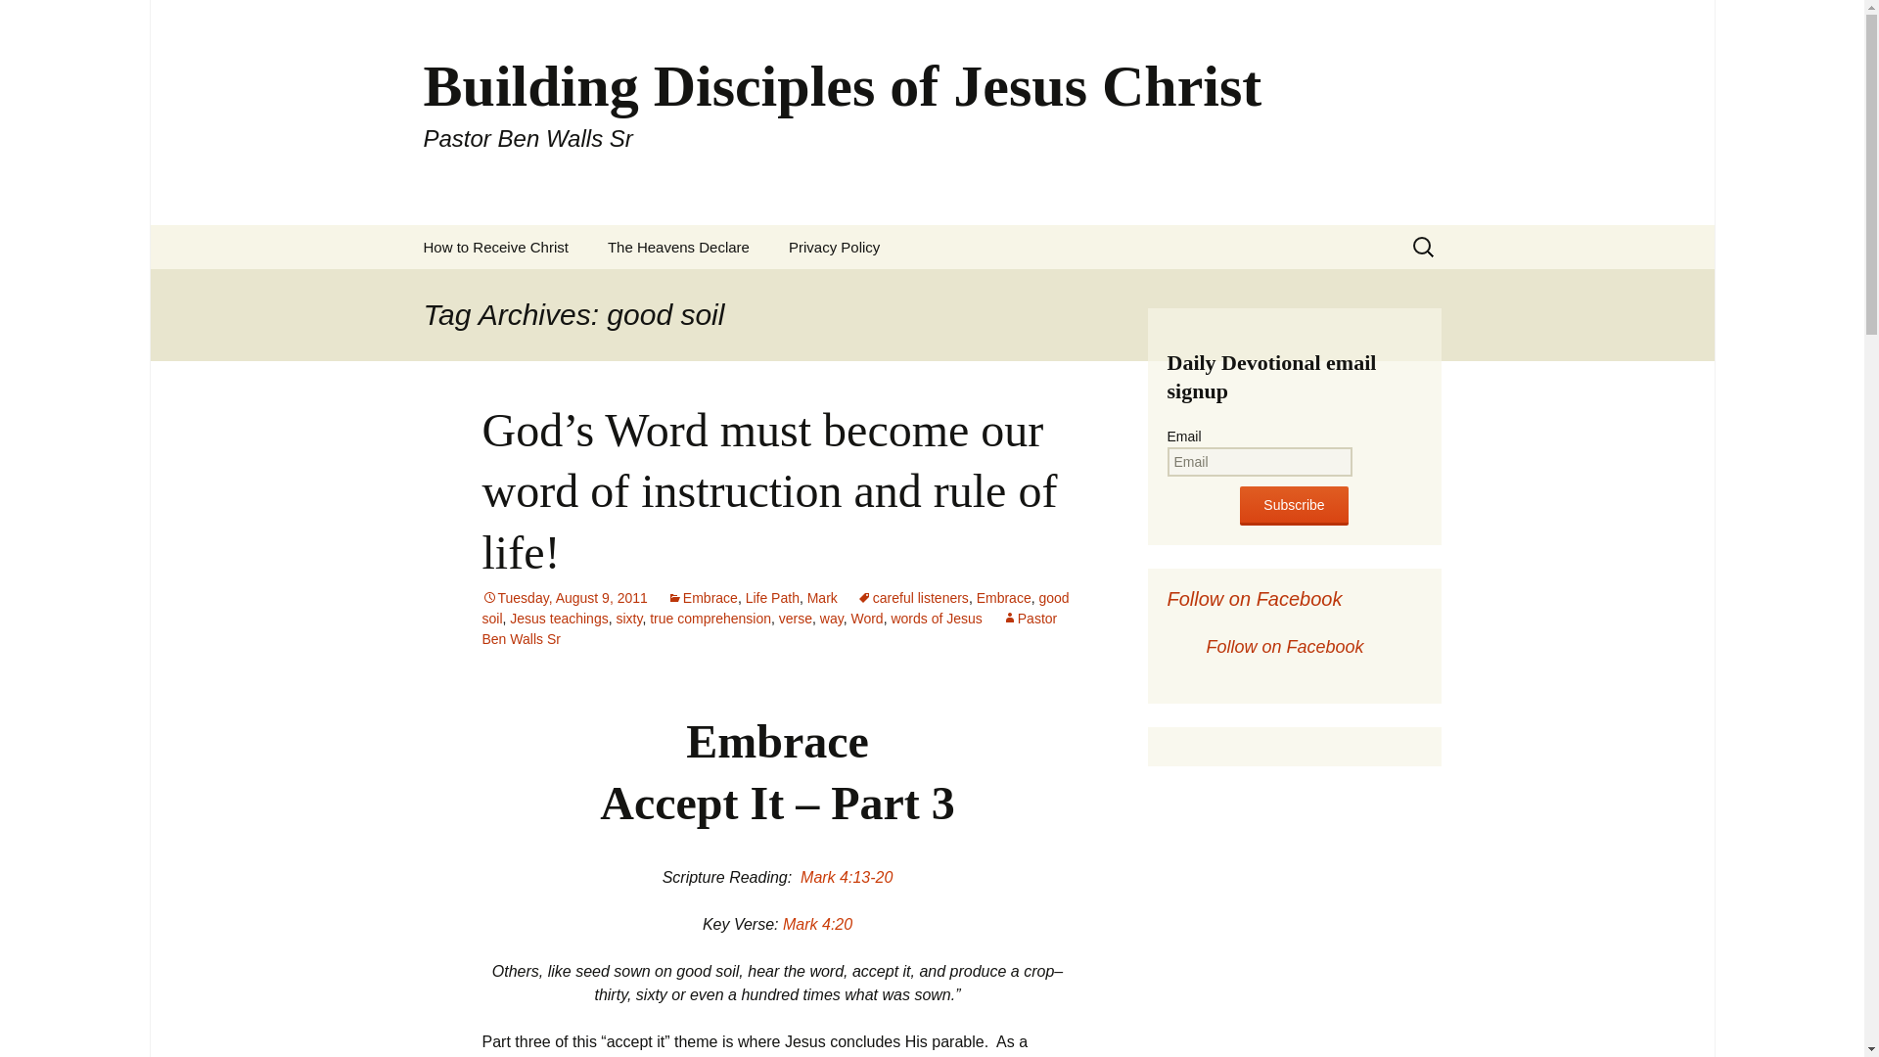 Image resolution: width=1879 pixels, height=1057 pixels. Describe the element at coordinates (628, 619) in the screenshot. I see `sixty` at that location.